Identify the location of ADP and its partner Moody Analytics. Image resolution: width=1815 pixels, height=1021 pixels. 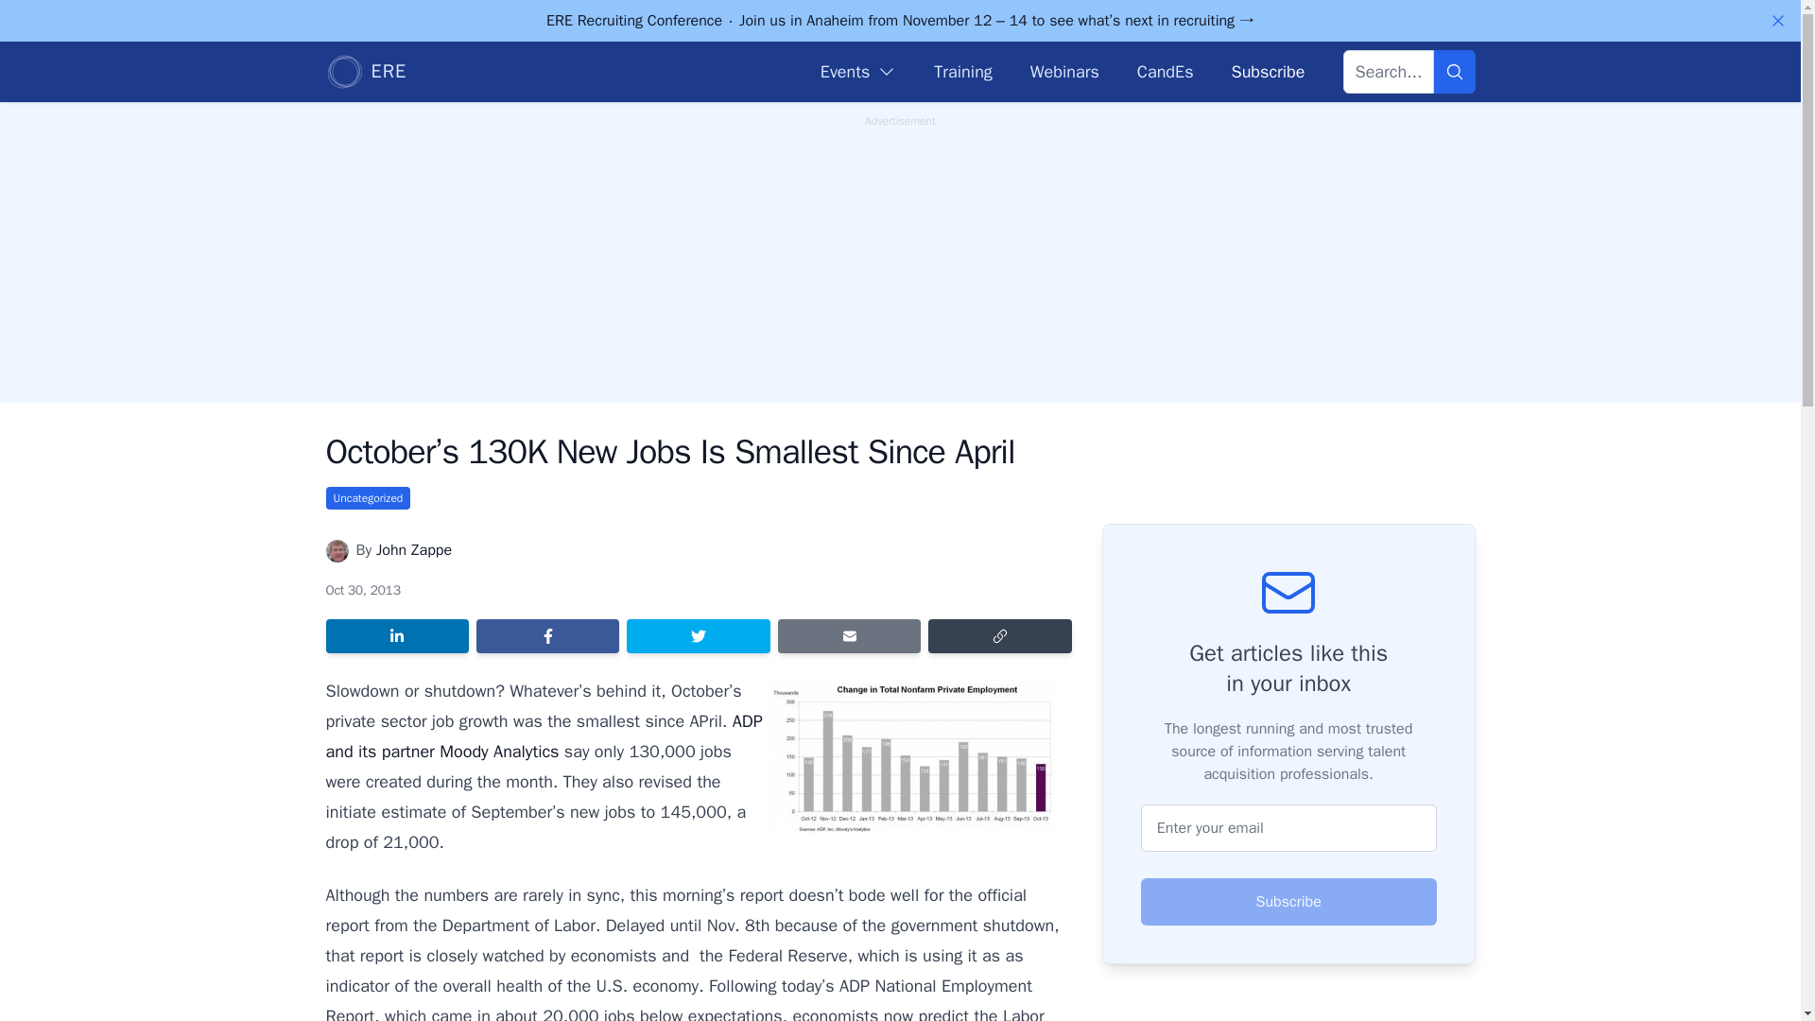
(543, 735).